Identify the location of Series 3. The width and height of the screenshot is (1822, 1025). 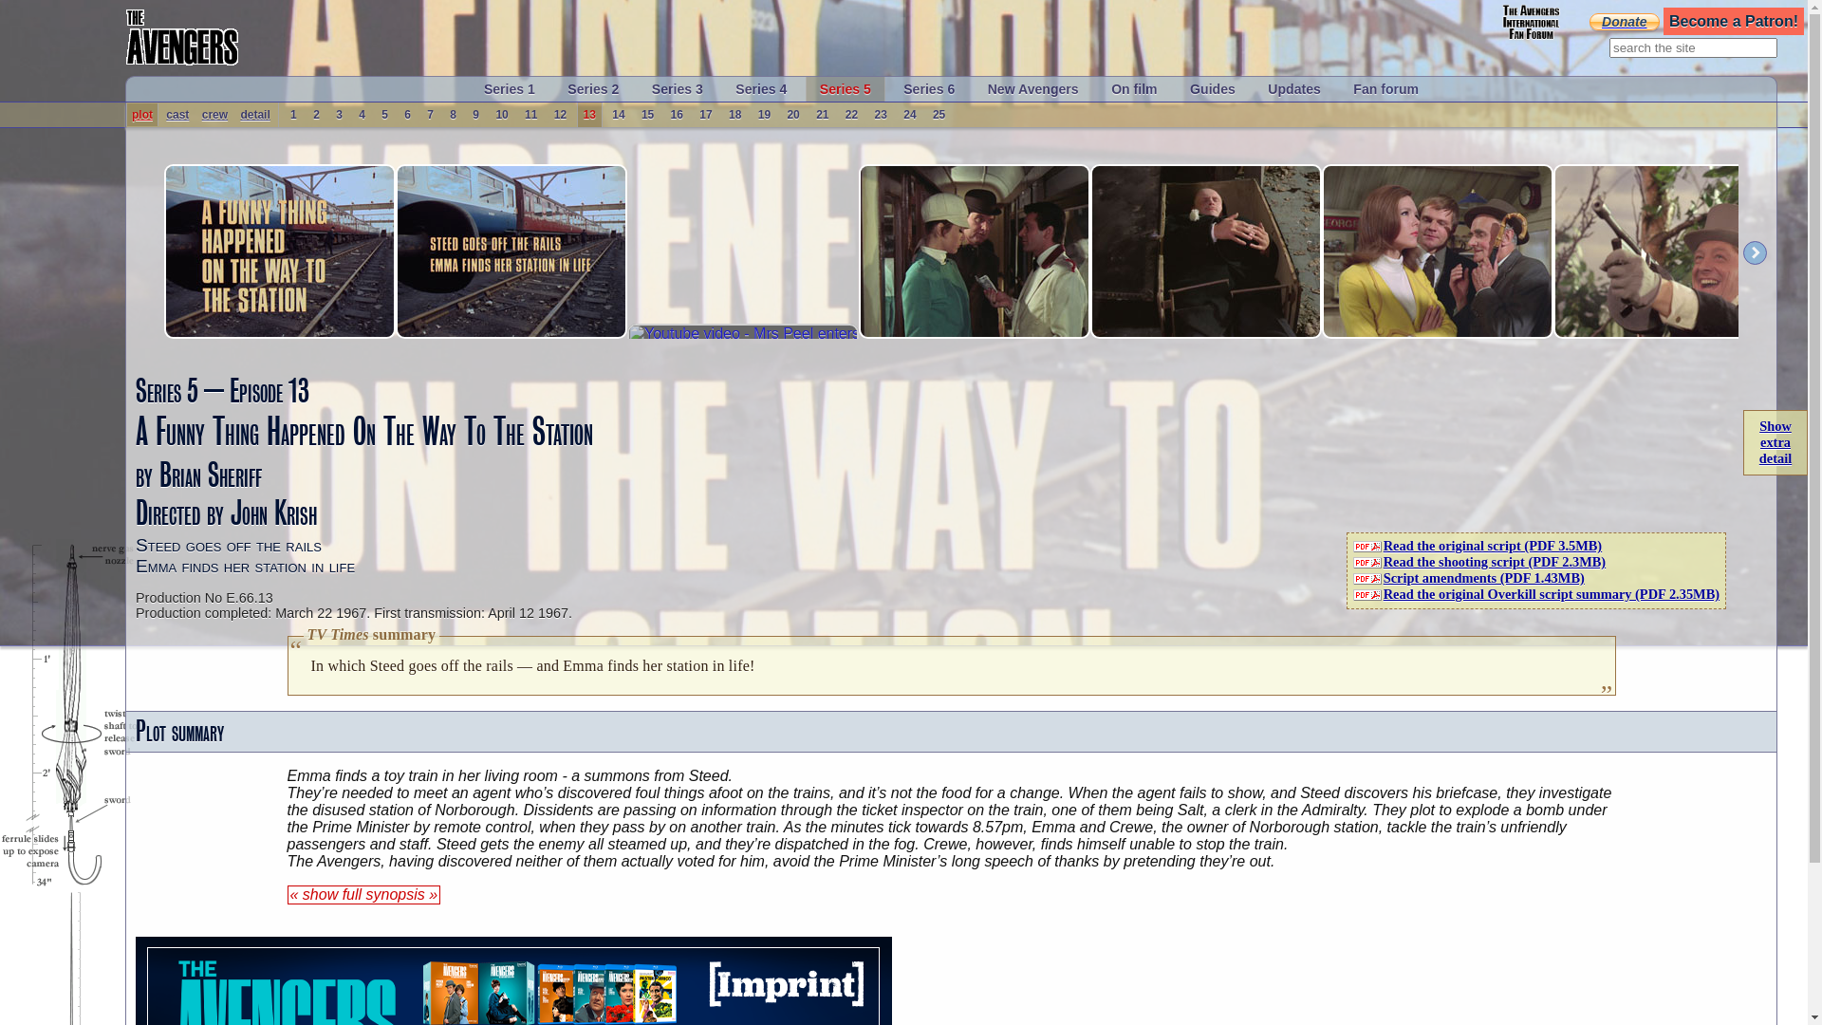
(678, 89).